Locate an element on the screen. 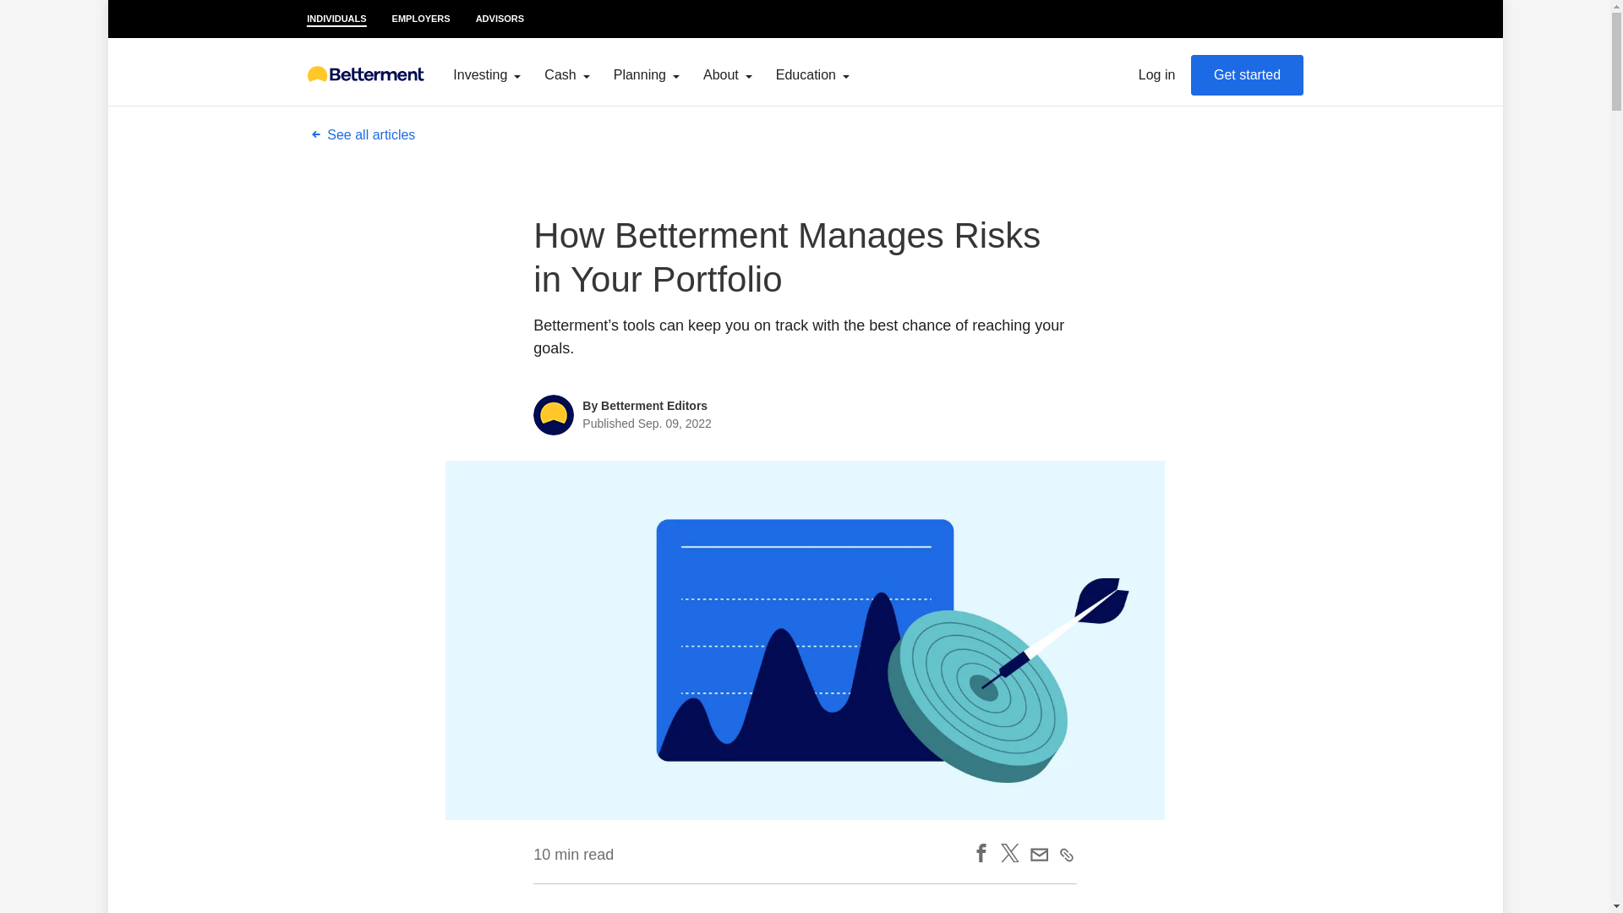 Image resolution: width=1623 pixels, height=913 pixels. Cash is located at coordinates (566, 75).